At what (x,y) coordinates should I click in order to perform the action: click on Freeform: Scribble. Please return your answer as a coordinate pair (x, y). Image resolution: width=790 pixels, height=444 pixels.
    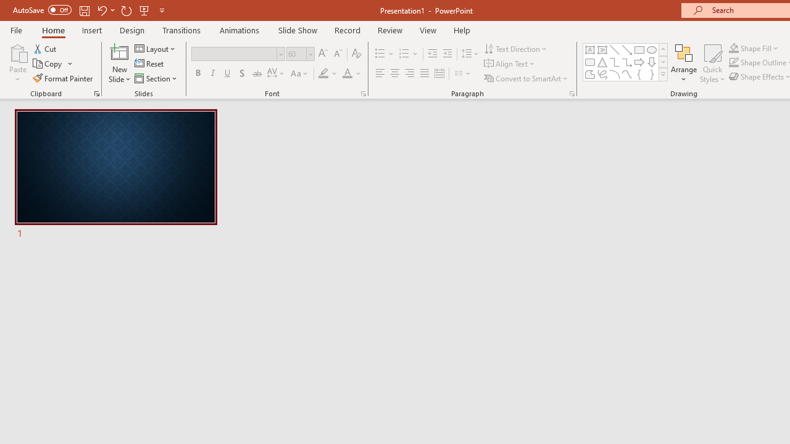
    Looking at the image, I should click on (602, 74).